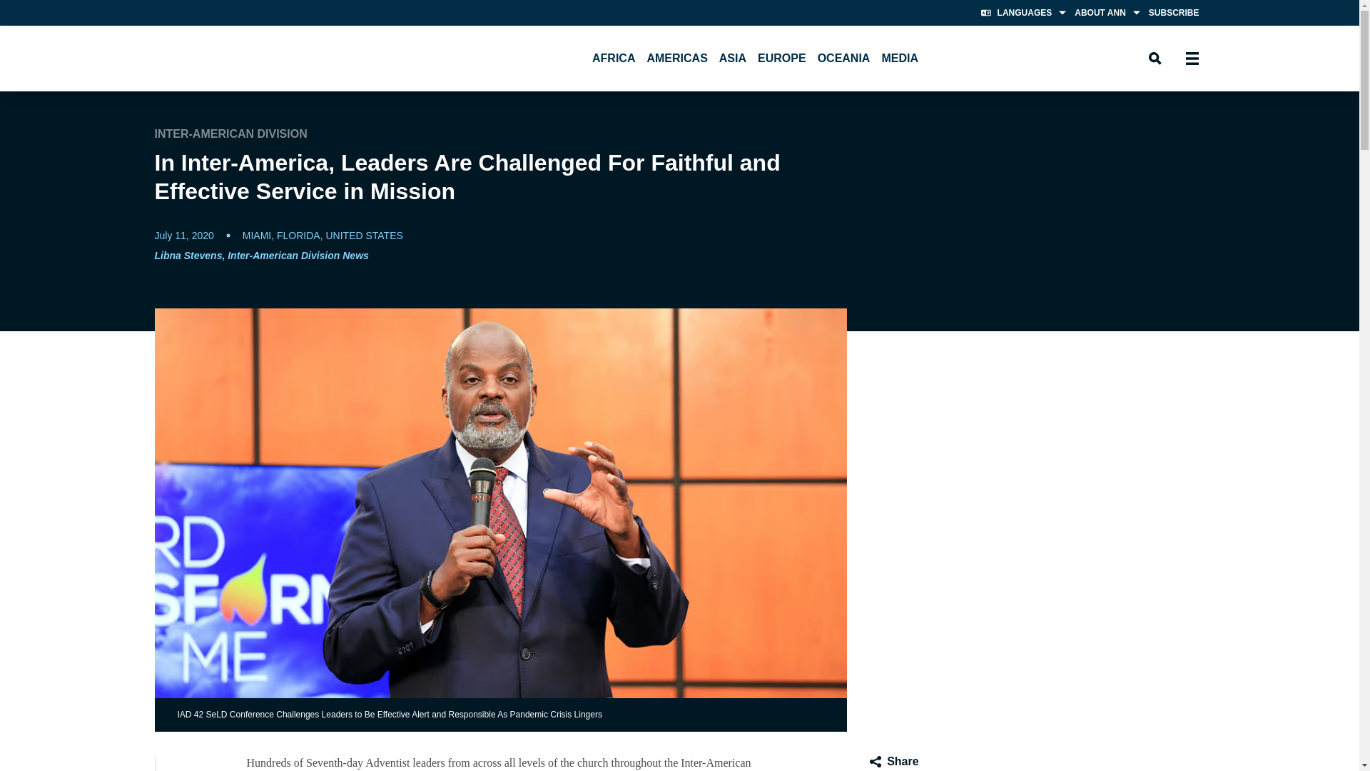 The width and height of the screenshot is (1370, 771). Describe the element at coordinates (614, 58) in the screenshot. I see `AFRICA` at that location.